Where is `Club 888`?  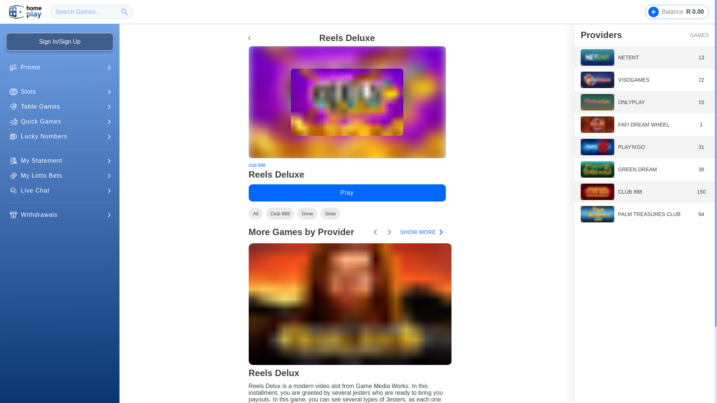 Club 888 is located at coordinates (330, 213).